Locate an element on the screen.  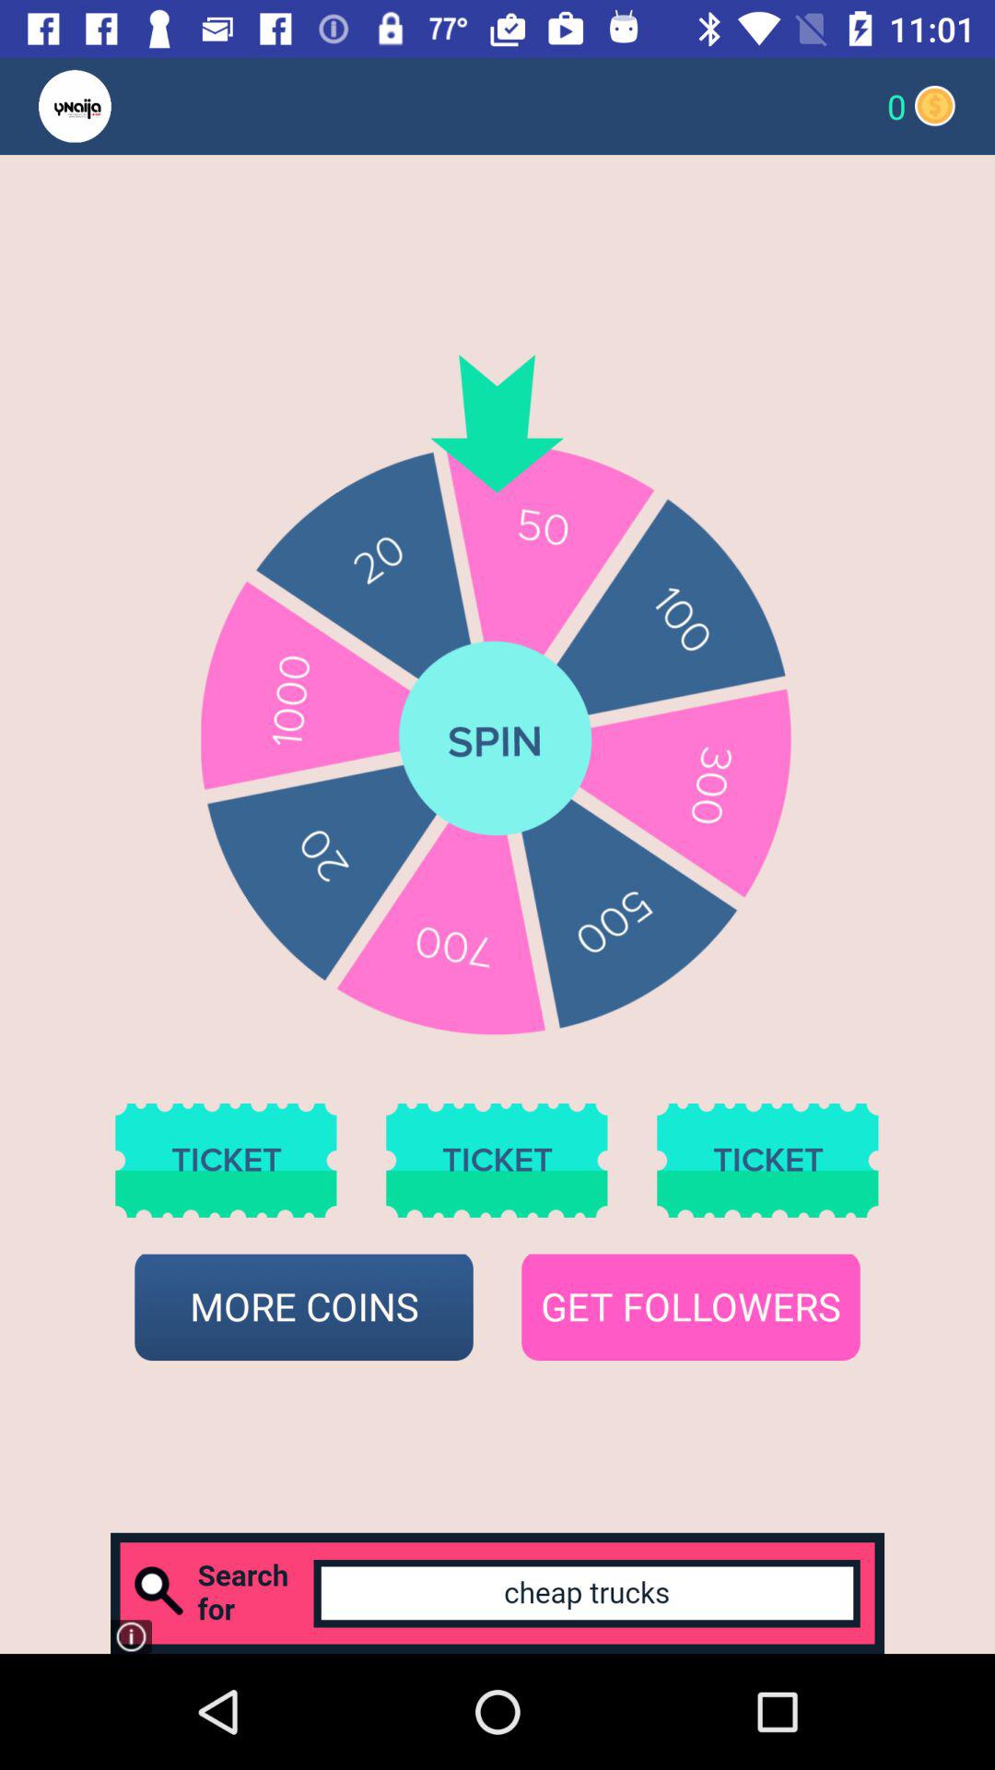
select icon next to the 20  icon is located at coordinates (111, 105).